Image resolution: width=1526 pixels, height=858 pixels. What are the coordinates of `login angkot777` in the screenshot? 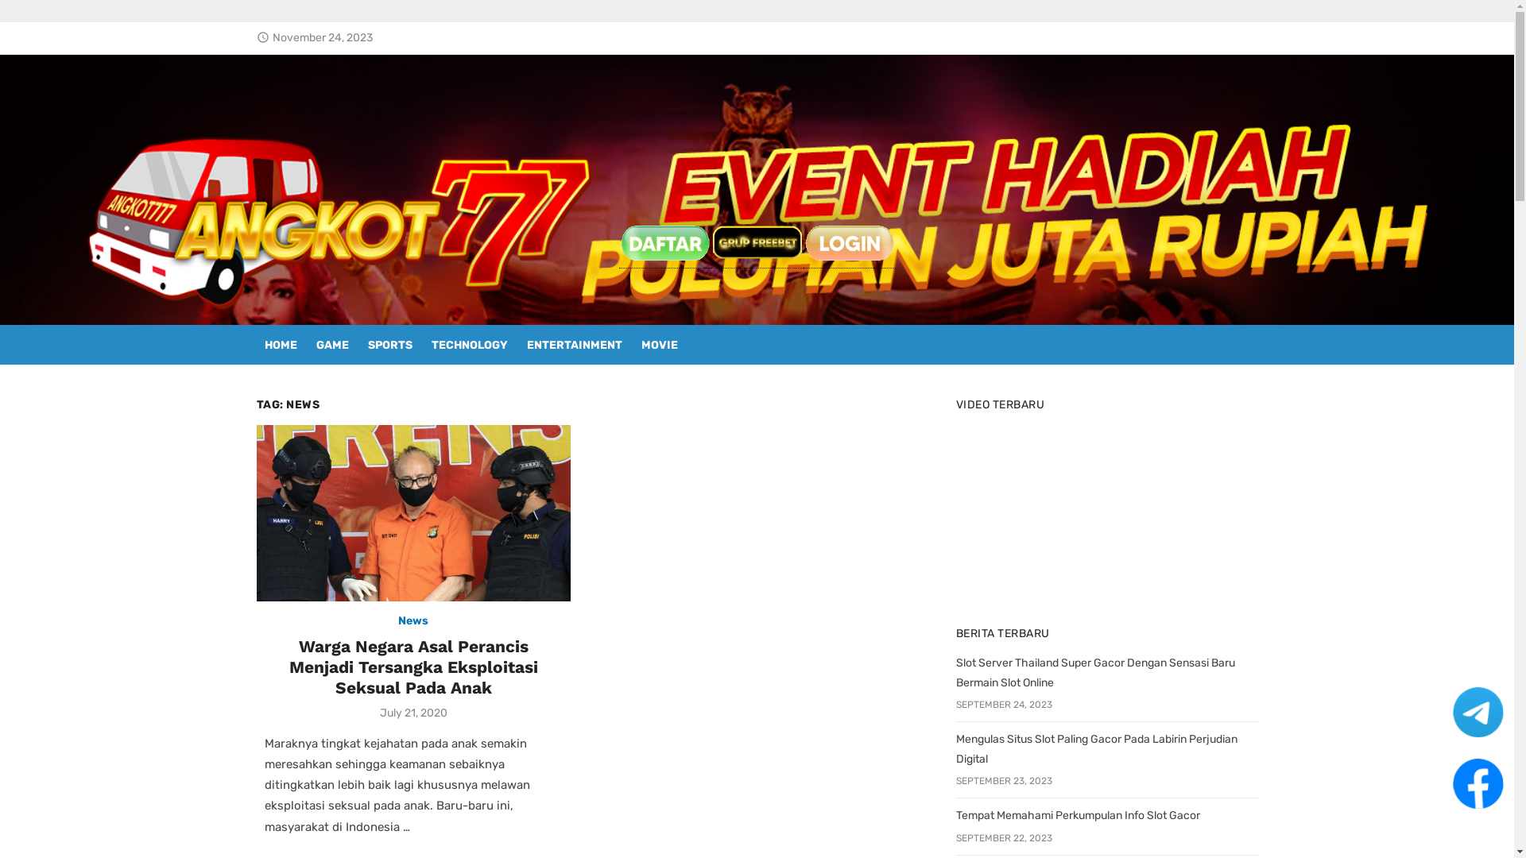 It's located at (849, 242).